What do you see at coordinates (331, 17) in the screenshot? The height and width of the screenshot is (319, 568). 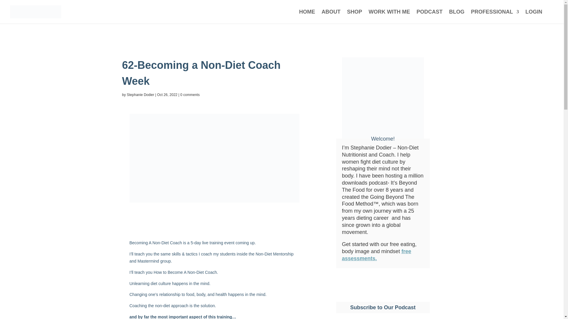 I see `ABOUT` at bounding box center [331, 17].